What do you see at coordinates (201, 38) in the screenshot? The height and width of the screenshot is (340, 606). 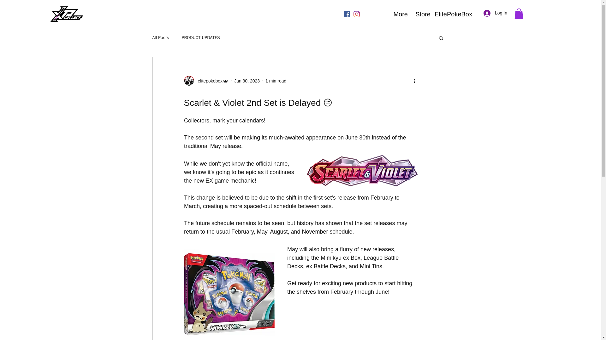 I see `PRODUCT UPDATES` at bounding box center [201, 38].